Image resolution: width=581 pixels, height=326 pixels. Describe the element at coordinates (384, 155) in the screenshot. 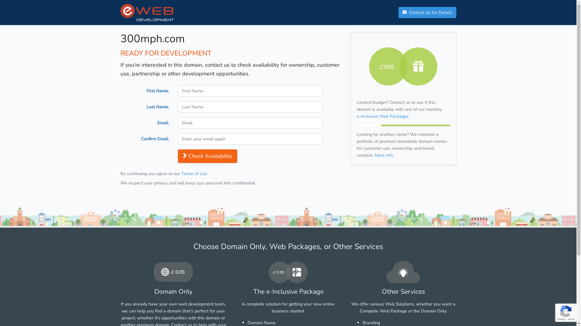

I see `More info.` at that location.